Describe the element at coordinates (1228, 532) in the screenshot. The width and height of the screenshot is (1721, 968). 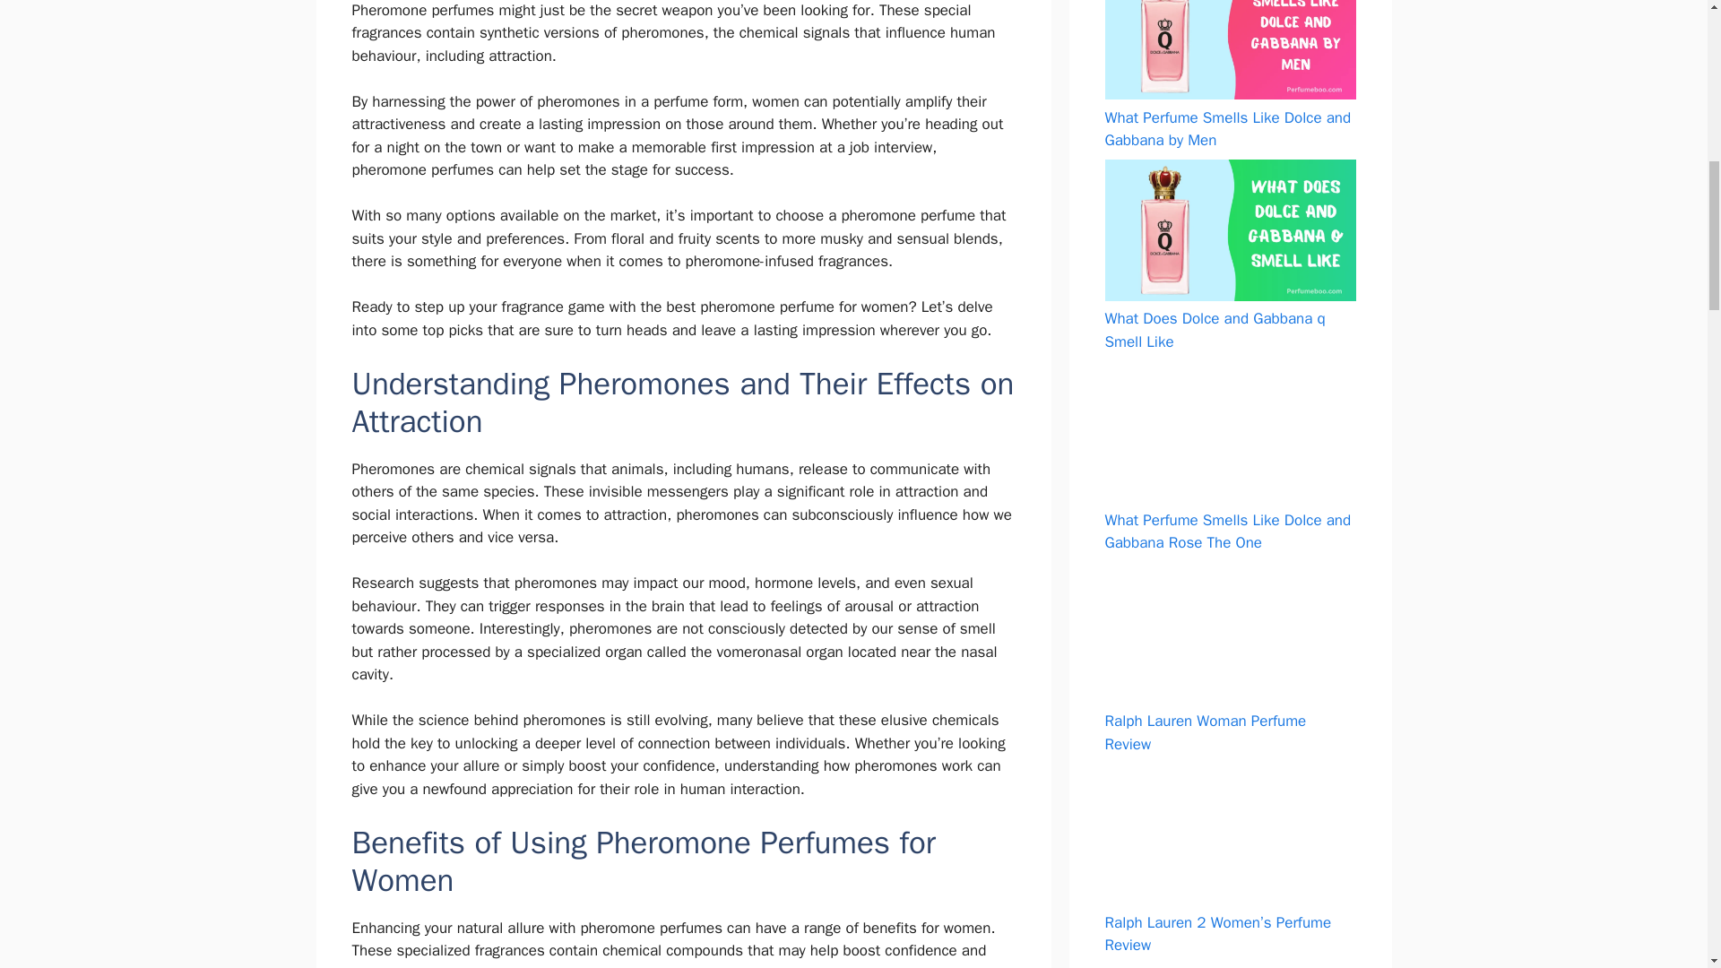
I see `What Perfume Smells Like Dolce and Gabbana Rose The One` at that location.